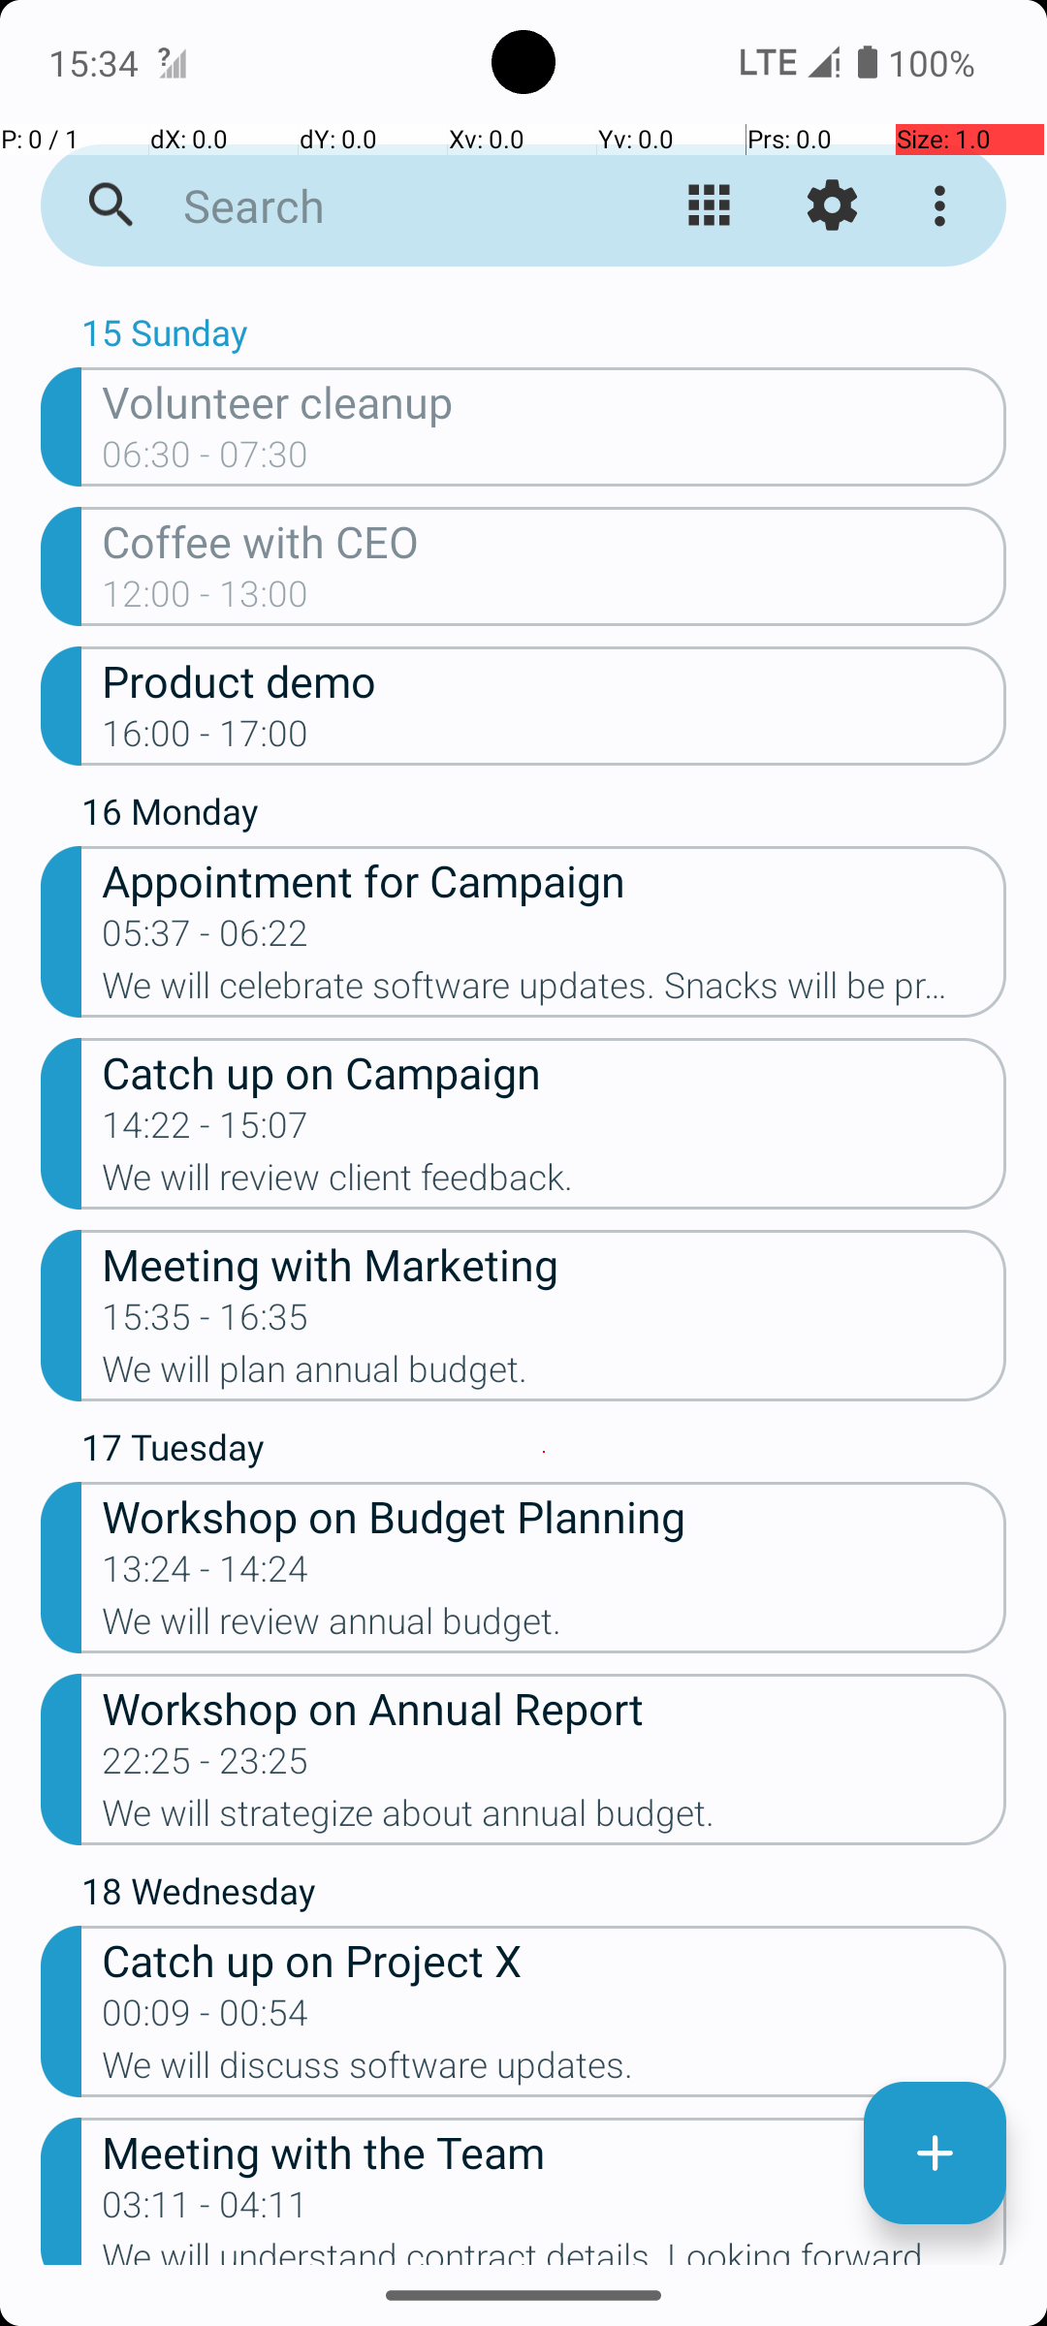 The height and width of the screenshot is (2326, 1047). I want to click on 14:22 - 15:07, so click(206, 1131).